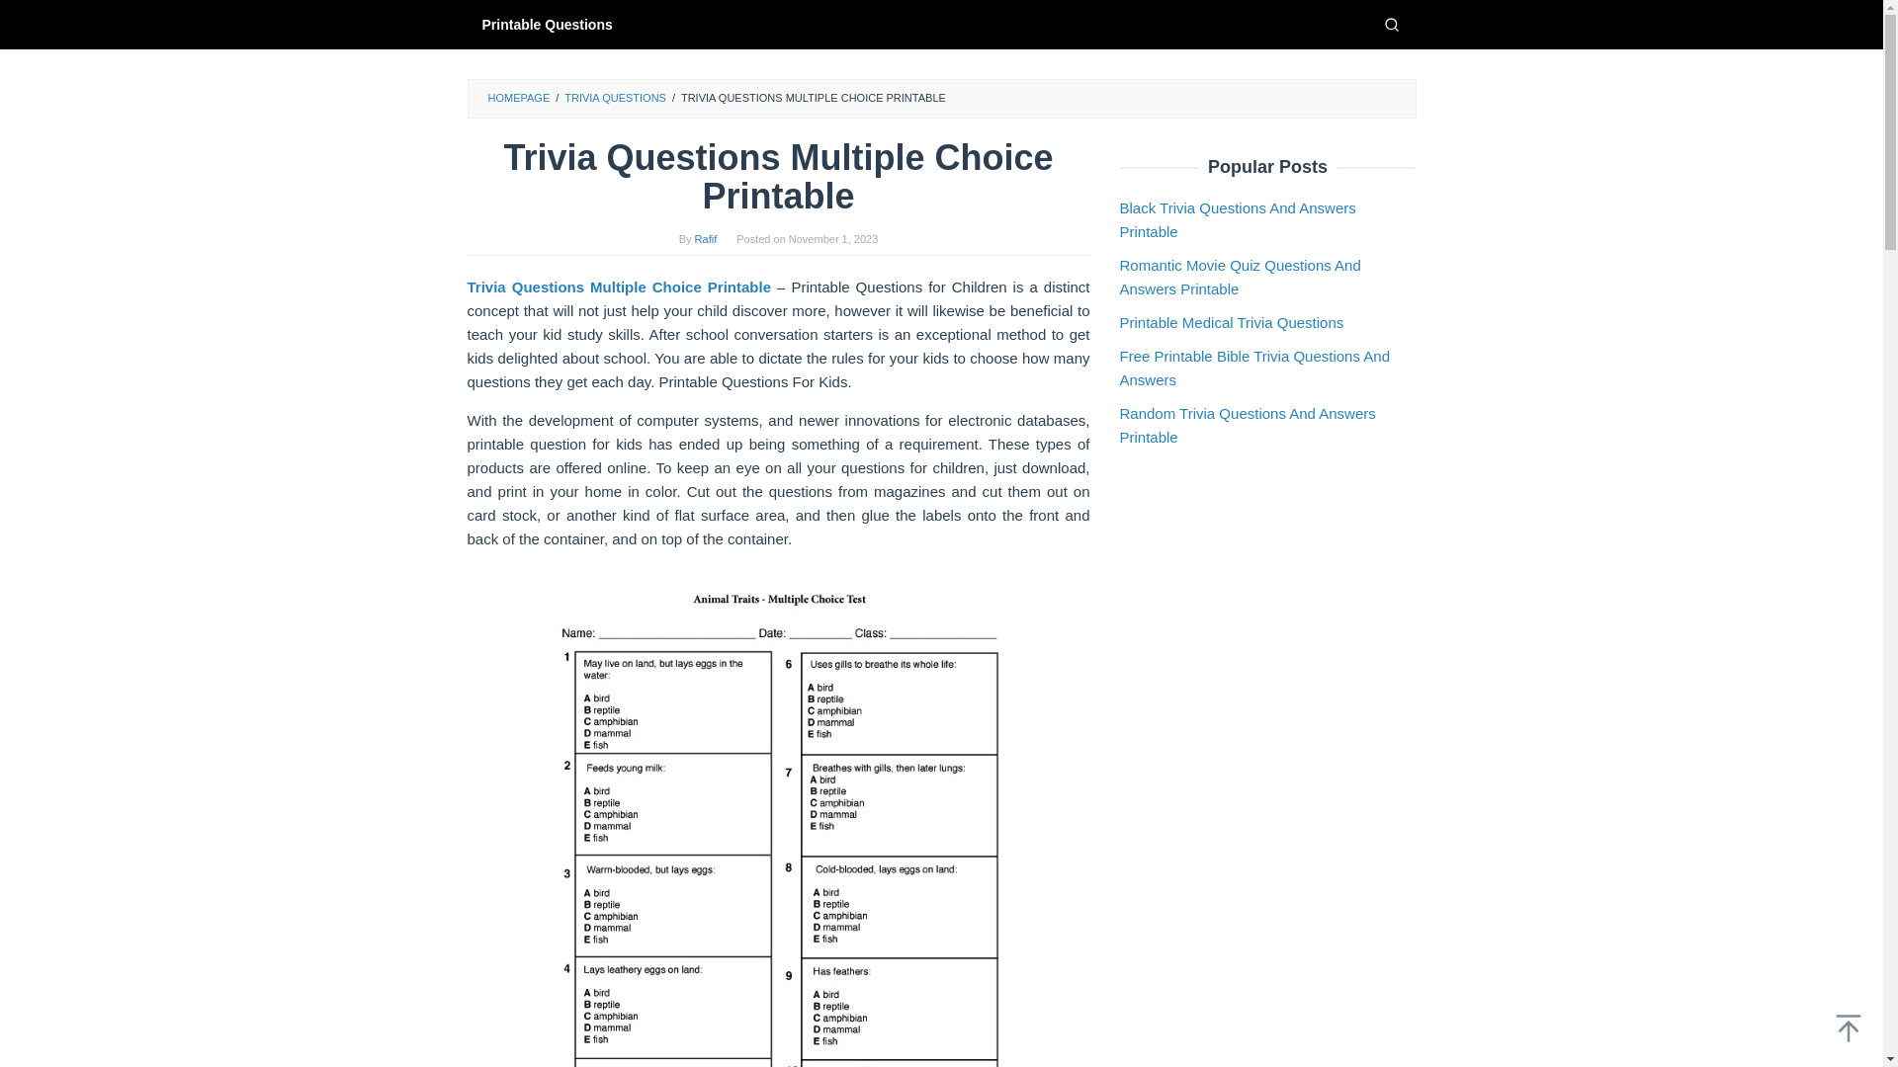 Image resolution: width=1898 pixels, height=1067 pixels. Describe the element at coordinates (1391, 24) in the screenshot. I see `Search` at that location.